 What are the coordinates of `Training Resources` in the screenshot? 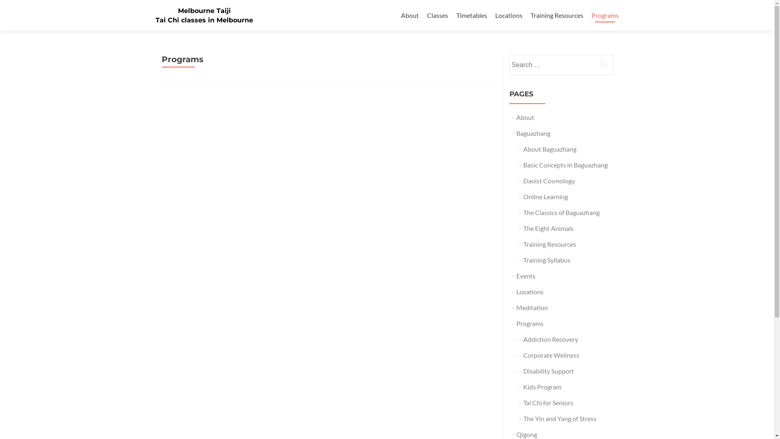 It's located at (557, 15).